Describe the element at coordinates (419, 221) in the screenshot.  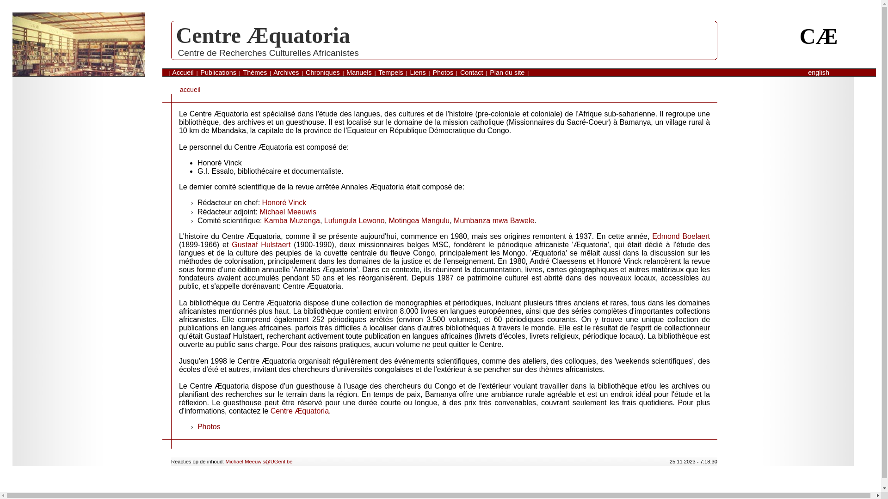
I see `Motingea Mangulu` at that location.